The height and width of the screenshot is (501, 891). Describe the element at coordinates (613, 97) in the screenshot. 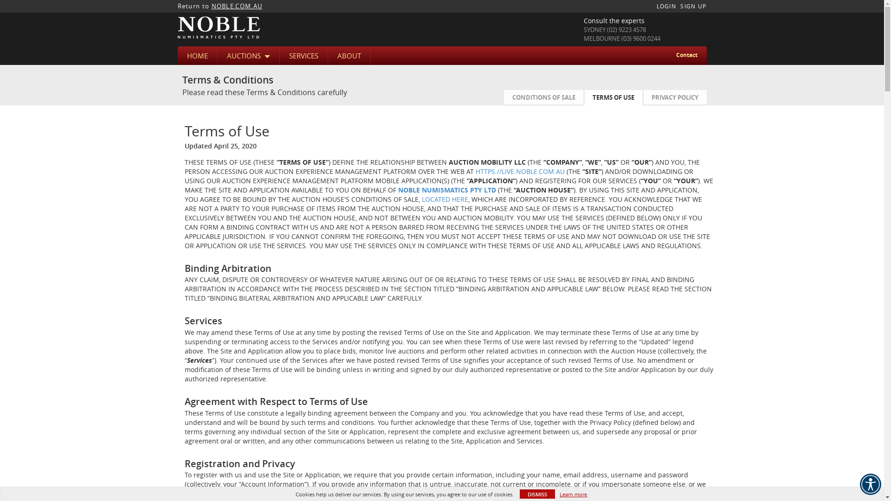

I see `TERMS OF USE` at that location.